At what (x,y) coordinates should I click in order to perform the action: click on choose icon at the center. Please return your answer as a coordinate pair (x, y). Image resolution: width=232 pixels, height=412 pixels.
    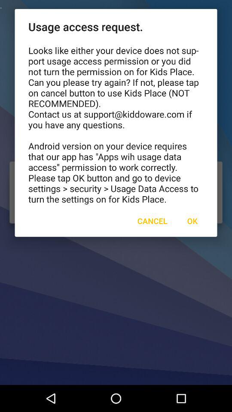
    Looking at the image, I should click on (152, 221).